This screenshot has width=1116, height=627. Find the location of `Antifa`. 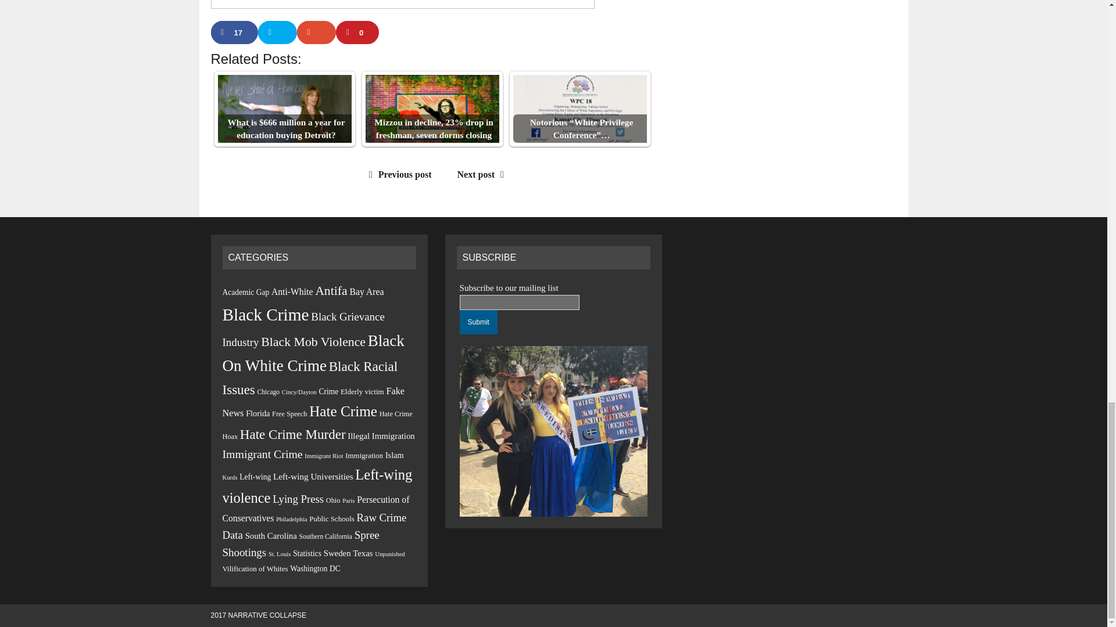

Antifa is located at coordinates (331, 291).